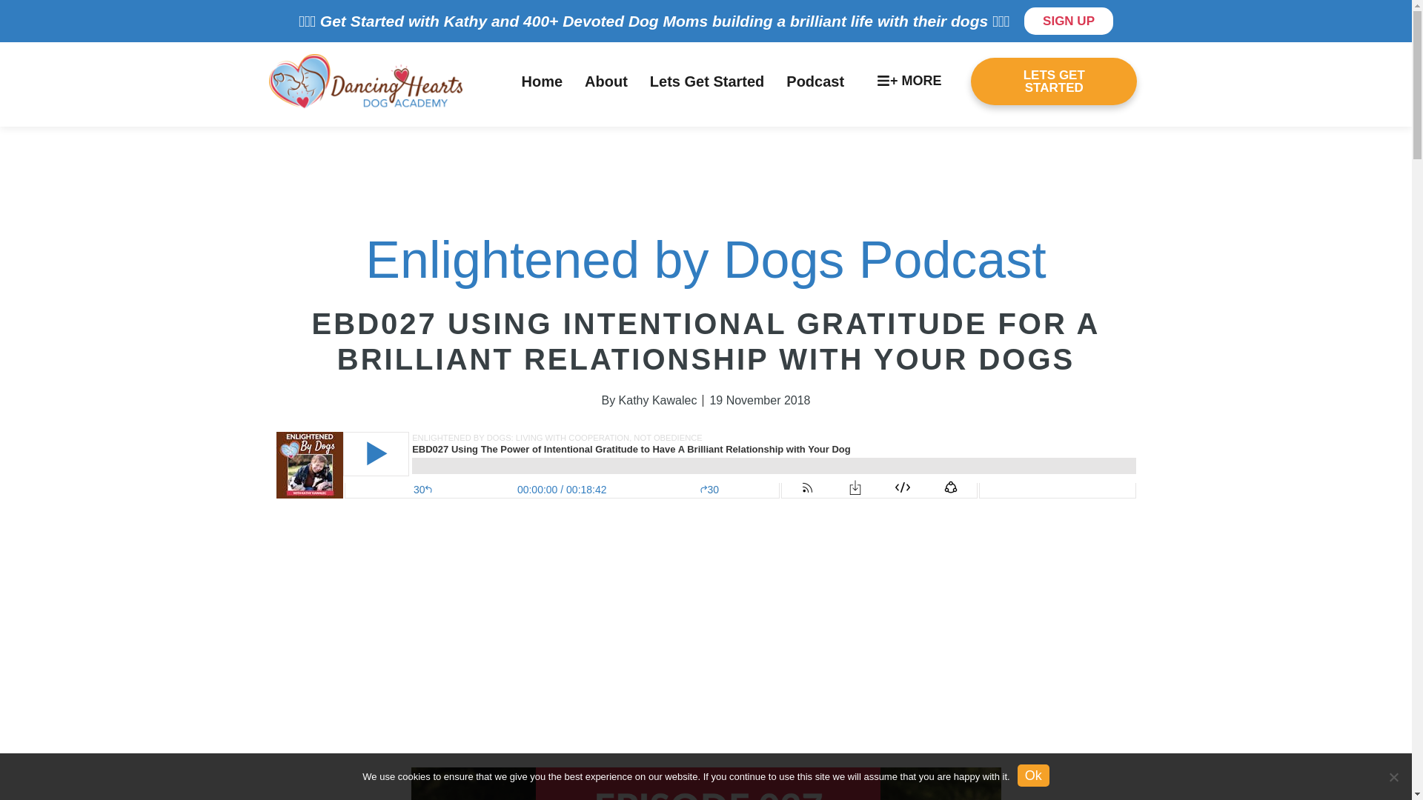 This screenshot has width=1423, height=800. Describe the element at coordinates (815, 81) in the screenshot. I see `Podcast` at that location.